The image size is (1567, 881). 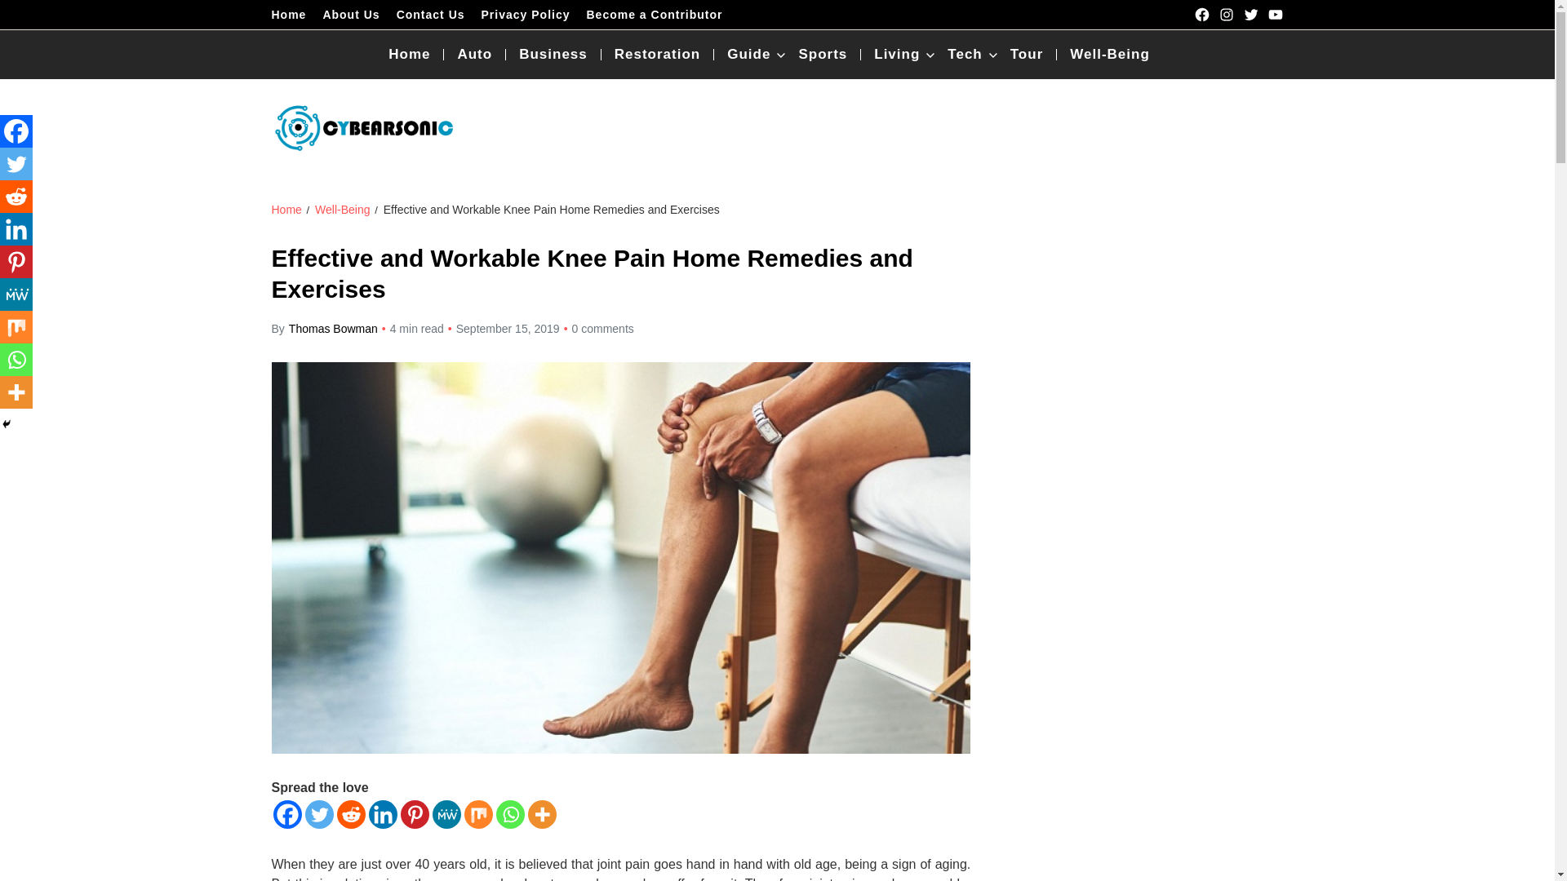 What do you see at coordinates (416, 54) in the screenshot?
I see `Home` at bounding box center [416, 54].